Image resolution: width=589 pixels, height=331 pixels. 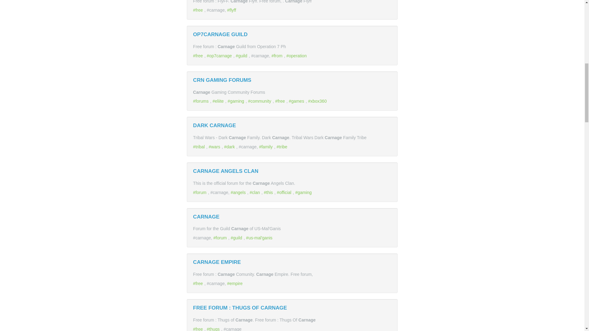 I want to click on forum, so click(x=200, y=192).